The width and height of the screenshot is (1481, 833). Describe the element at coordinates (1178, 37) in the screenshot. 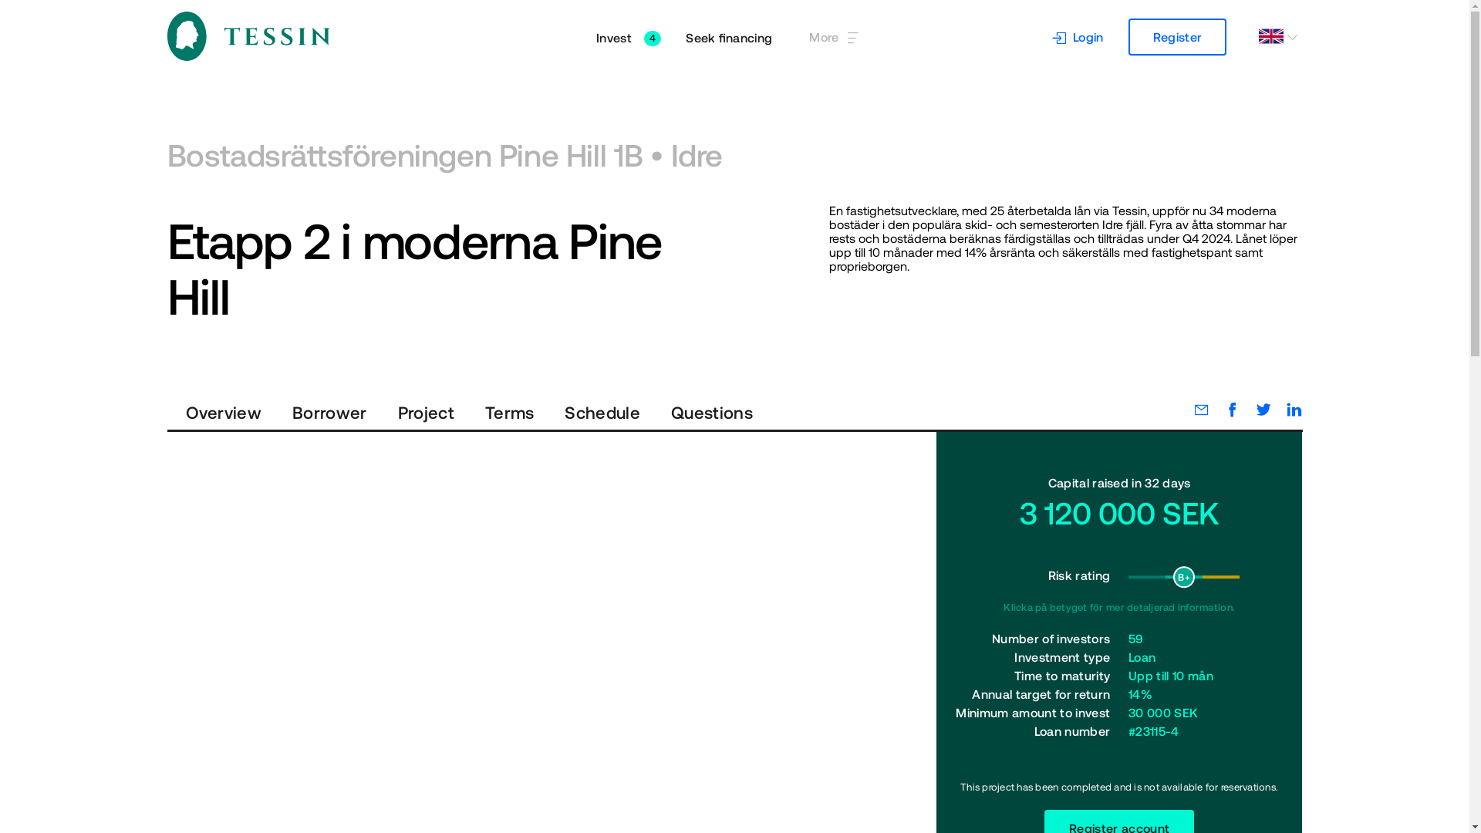

I see `Terms` at that location.